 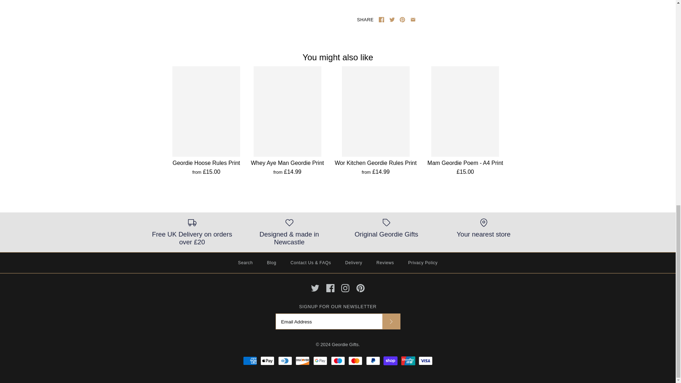 I want to click on Facebook, so click(x=330, y=288).